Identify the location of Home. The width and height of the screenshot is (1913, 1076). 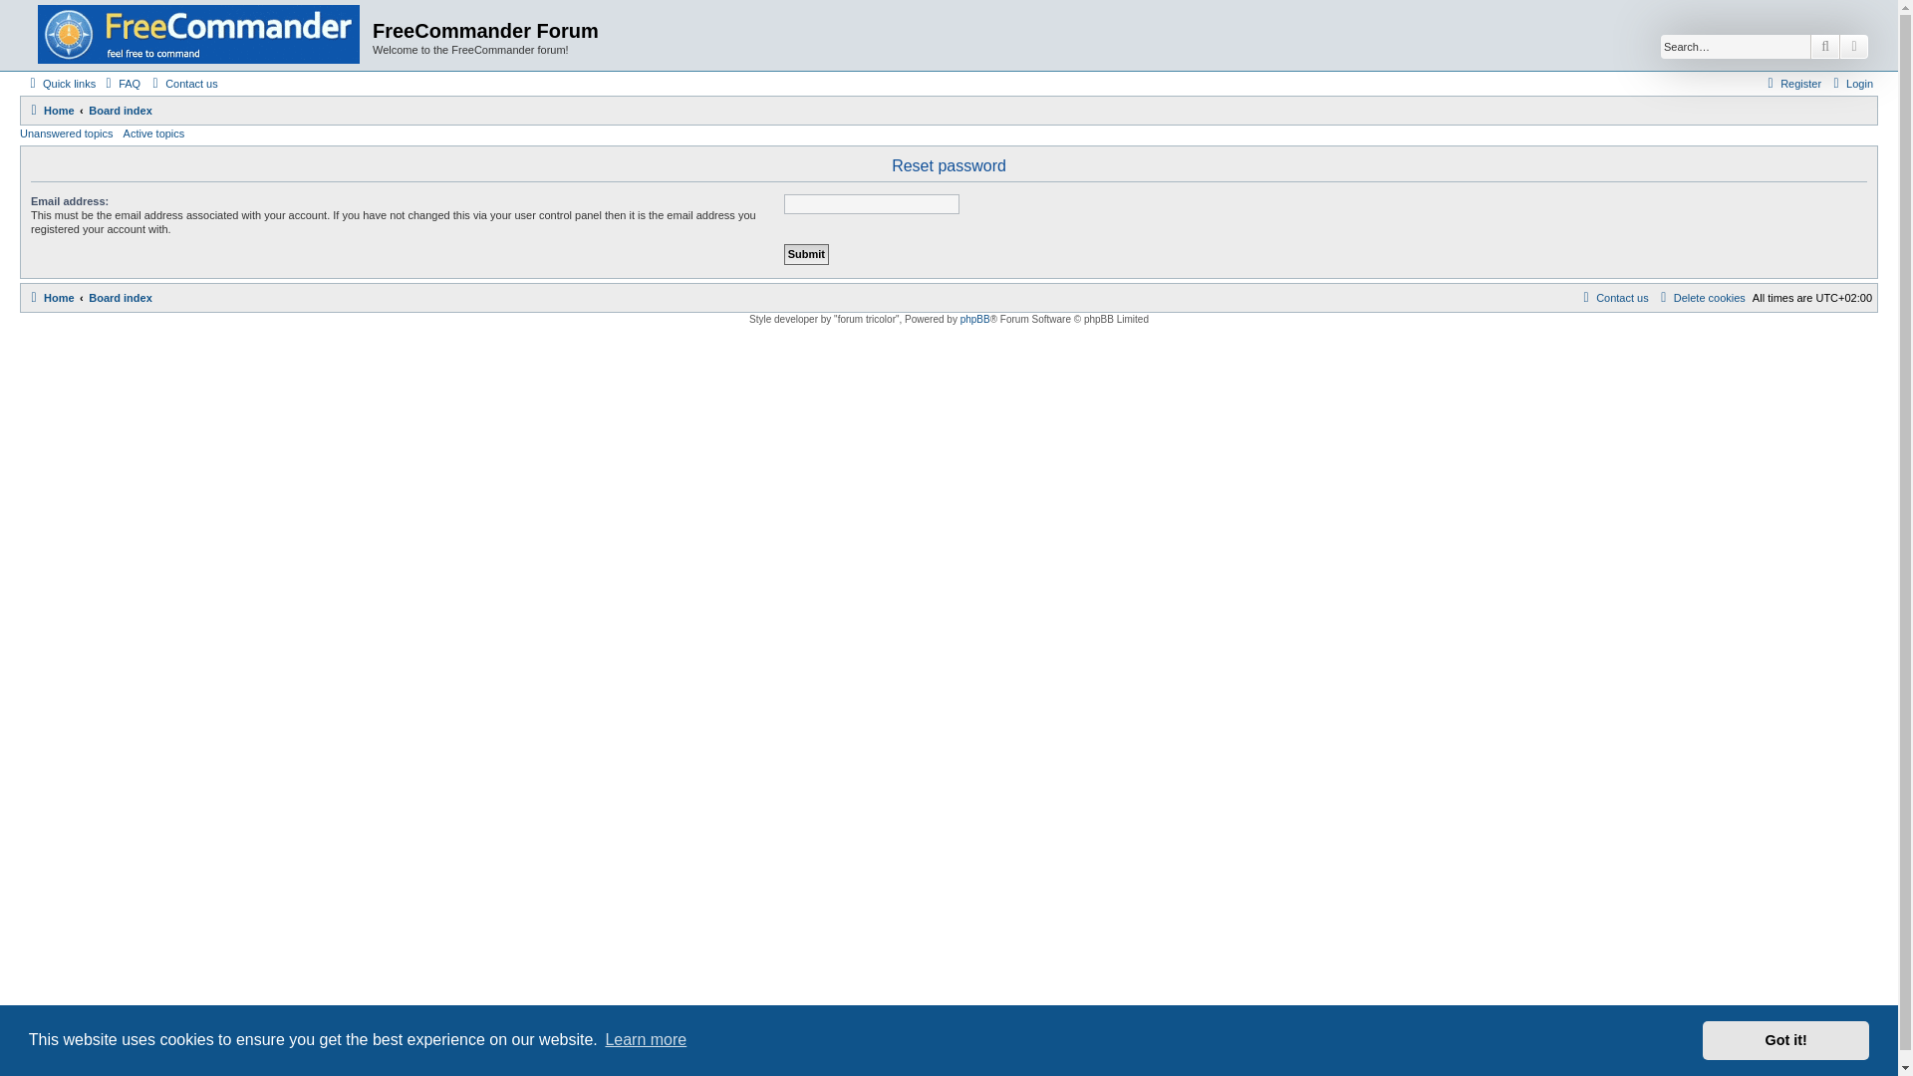
(50, 298).